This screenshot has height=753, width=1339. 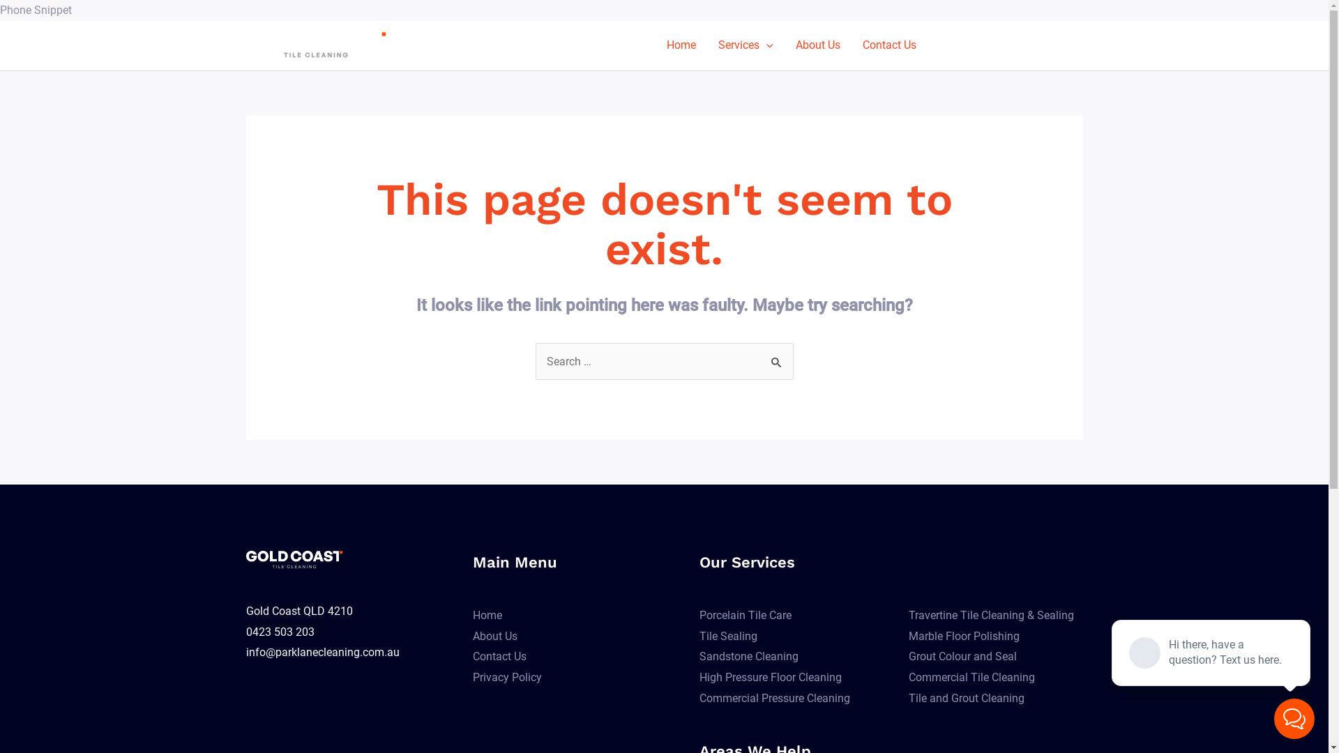 What do you see at coordinates (971, 678) in the screenshot?
I see `Commercial Tile Cleaning` at bounding box center [971, 678].